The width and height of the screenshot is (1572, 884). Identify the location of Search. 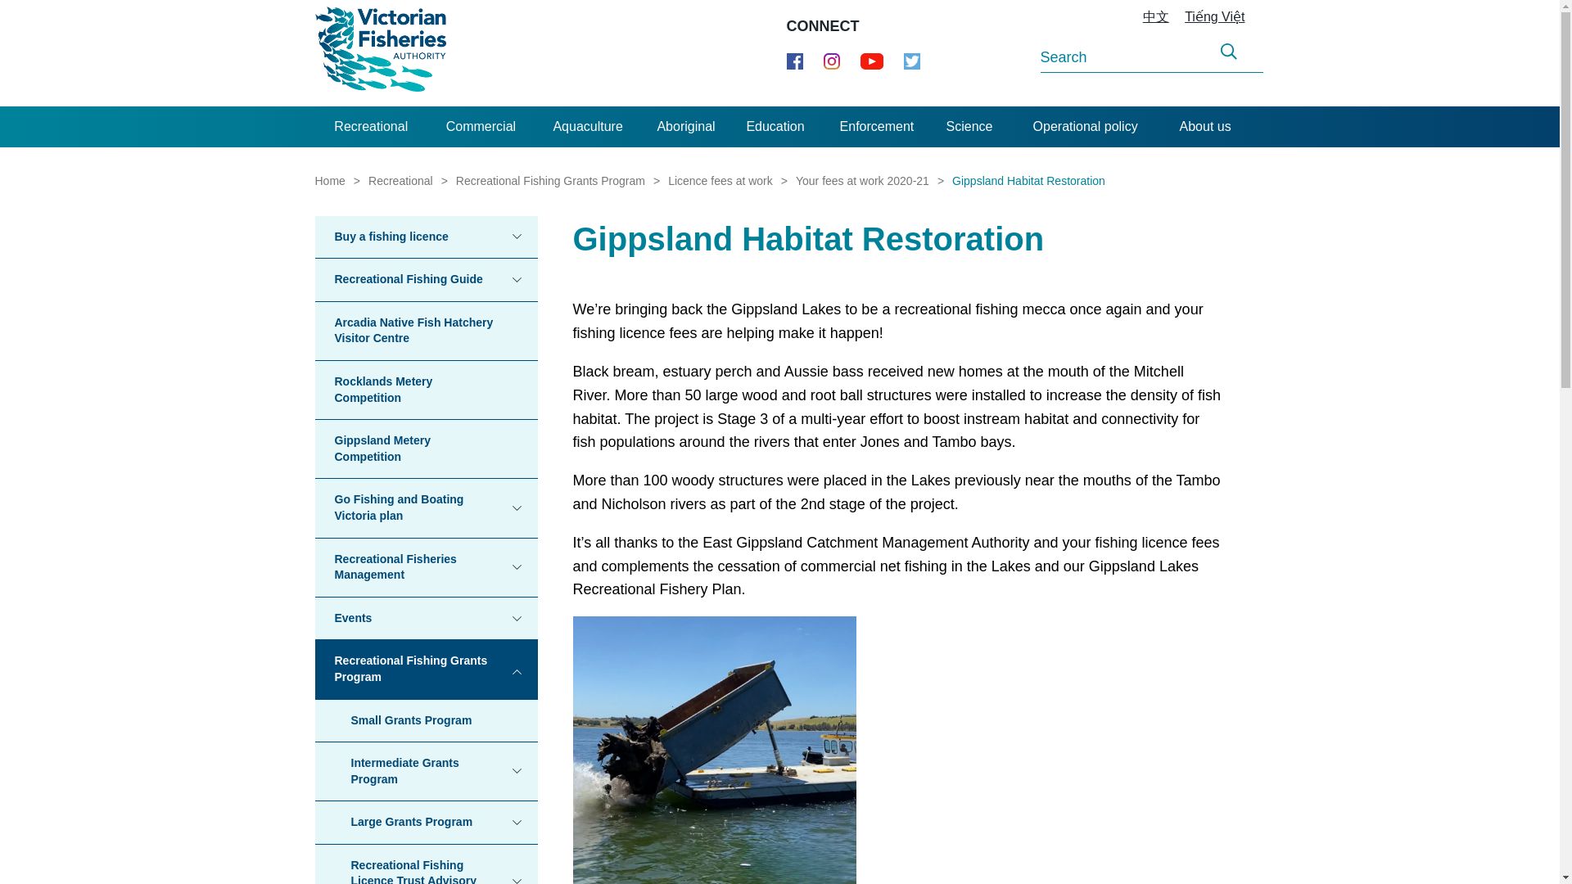
(1228, 52).